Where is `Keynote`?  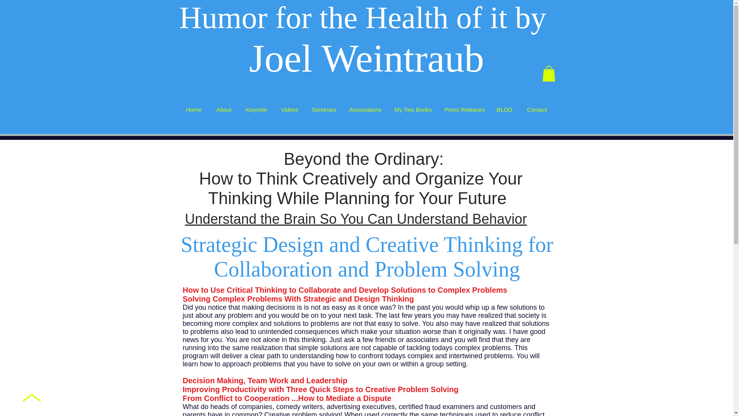 Keynote is located at coordinates (256, 109).